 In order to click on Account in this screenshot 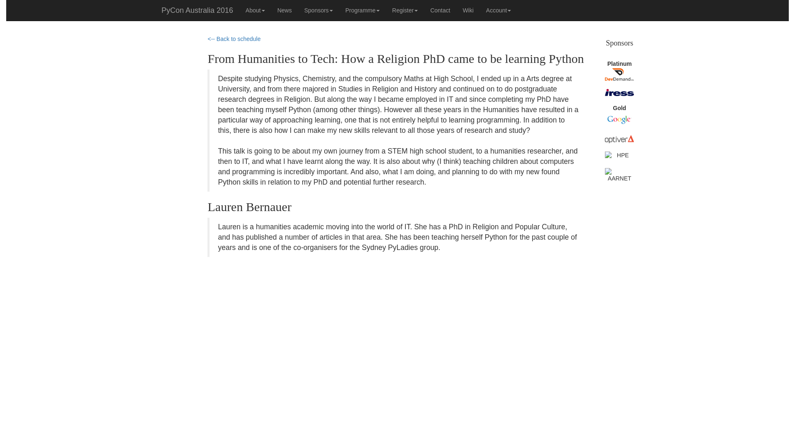, I will do `click(499, 10)`.